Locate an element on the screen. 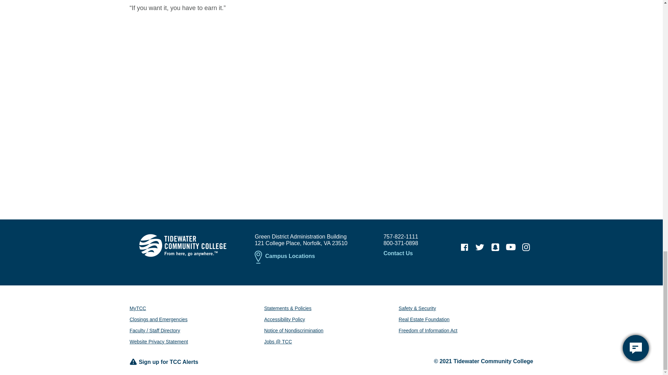  Tidewater Community College is located at coordinates (182, 245).